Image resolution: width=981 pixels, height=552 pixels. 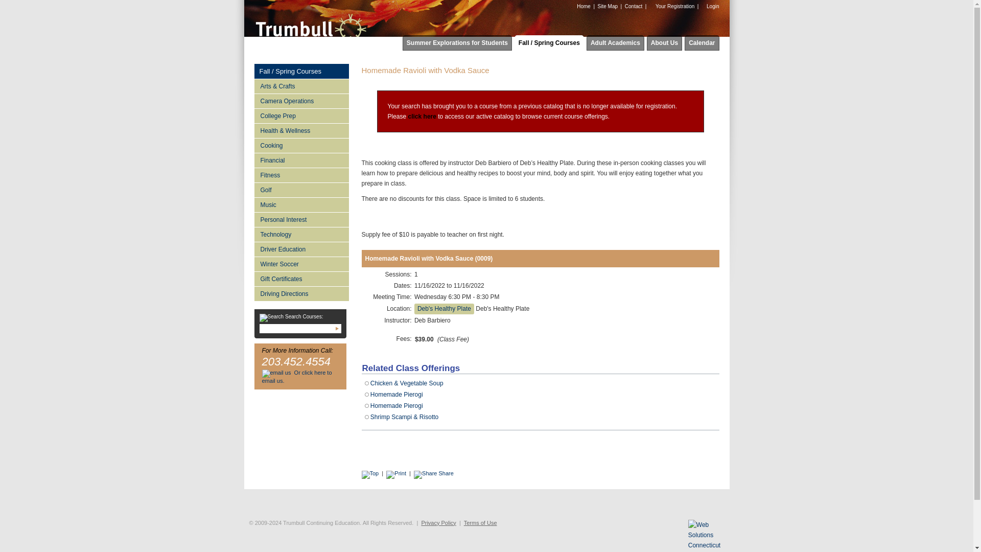 What do you see at coordinates (438, 523) in the screenshot?
I see `Privacy Policy` at bounding box center [438, 523].